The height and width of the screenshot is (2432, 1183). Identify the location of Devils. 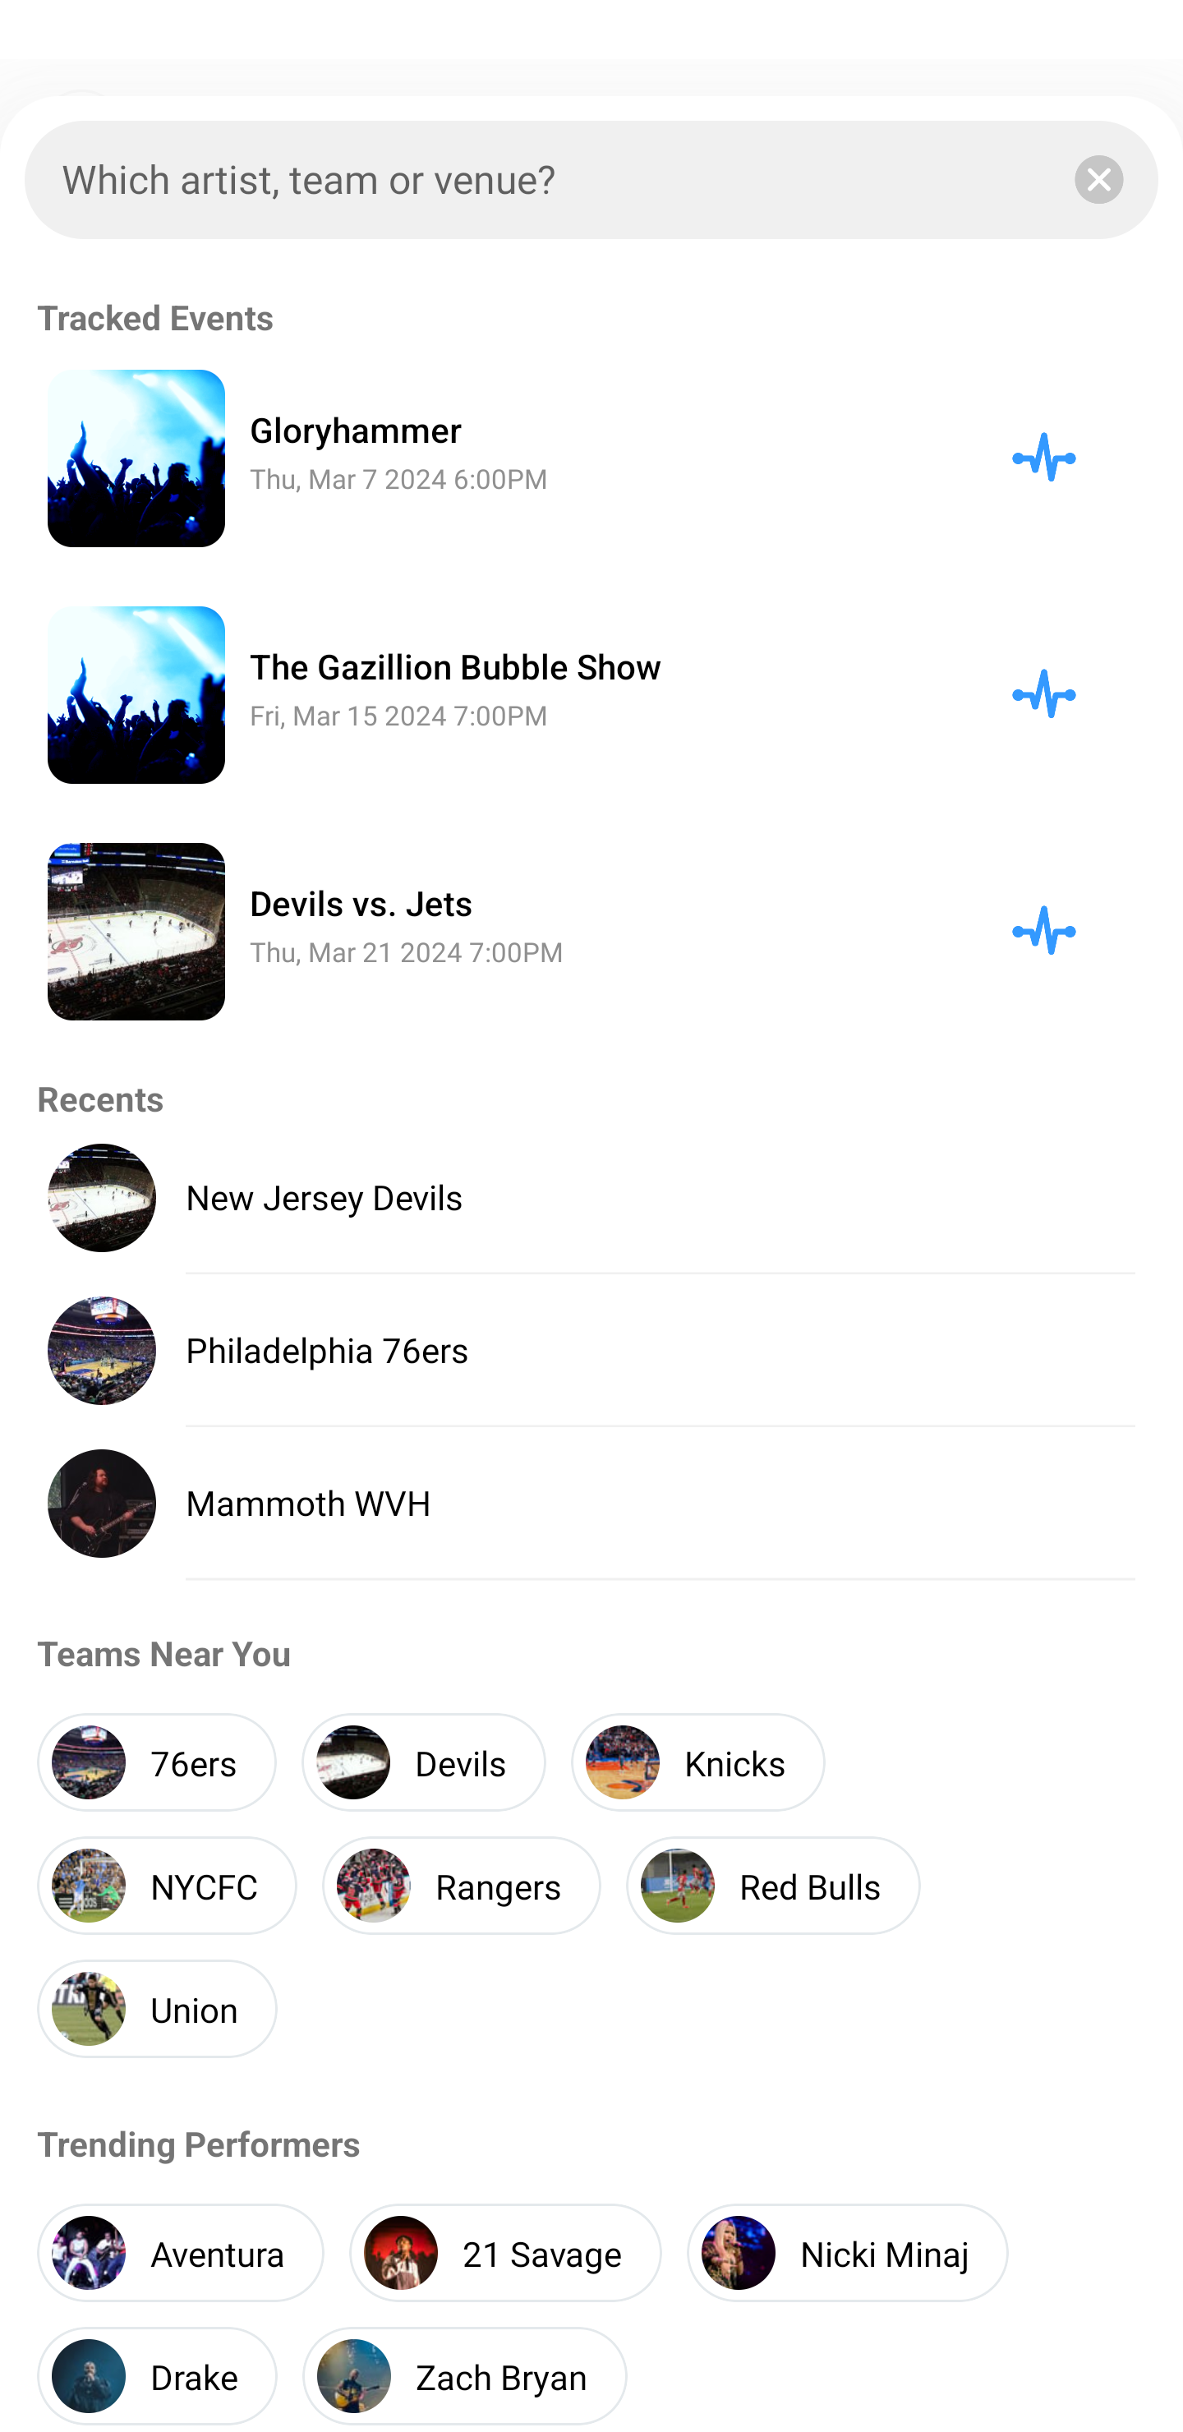
(423, 1762).